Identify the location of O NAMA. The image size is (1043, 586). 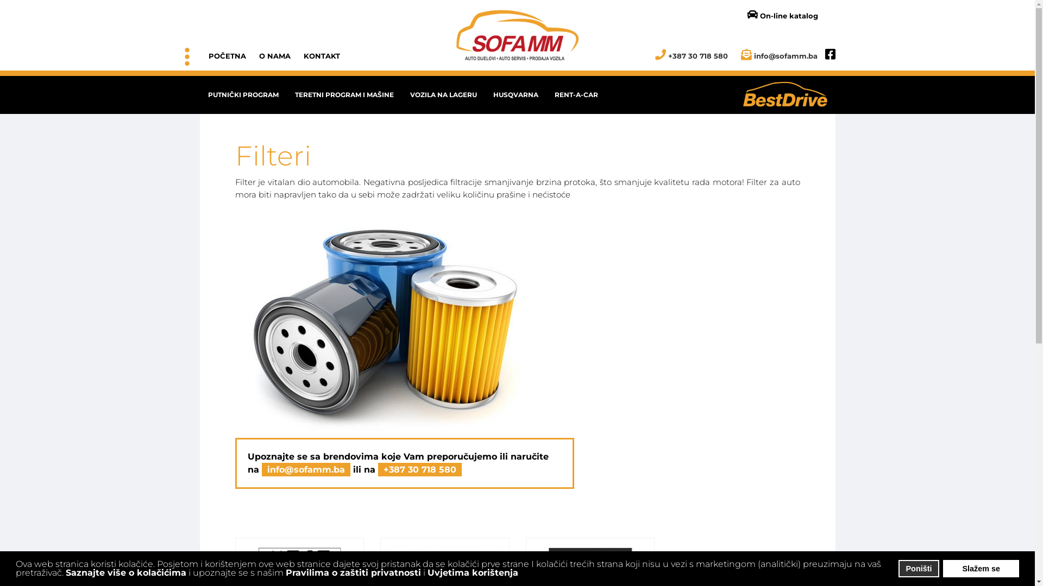
(274, 56).